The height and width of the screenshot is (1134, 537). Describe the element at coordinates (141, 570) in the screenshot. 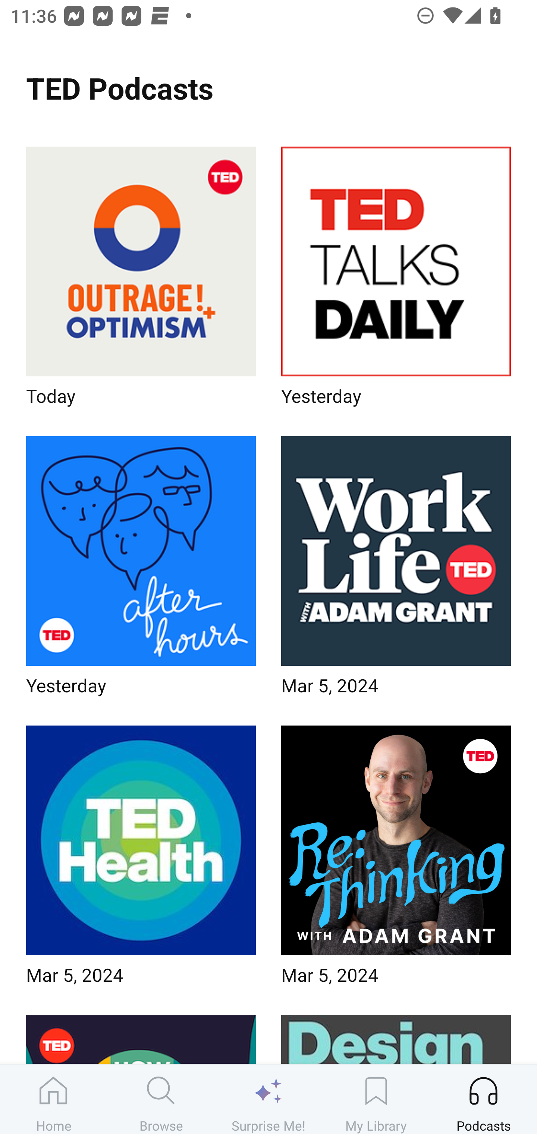

I see `Yesterday` at that location.